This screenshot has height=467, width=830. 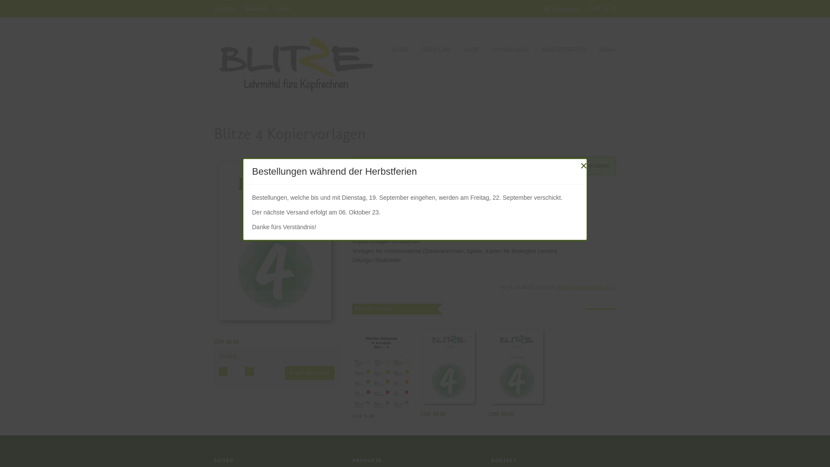 What do you see at coordinates (433, 414) in the screenshot?
I see `CHF 19.00` at bounding box center [433, 414].